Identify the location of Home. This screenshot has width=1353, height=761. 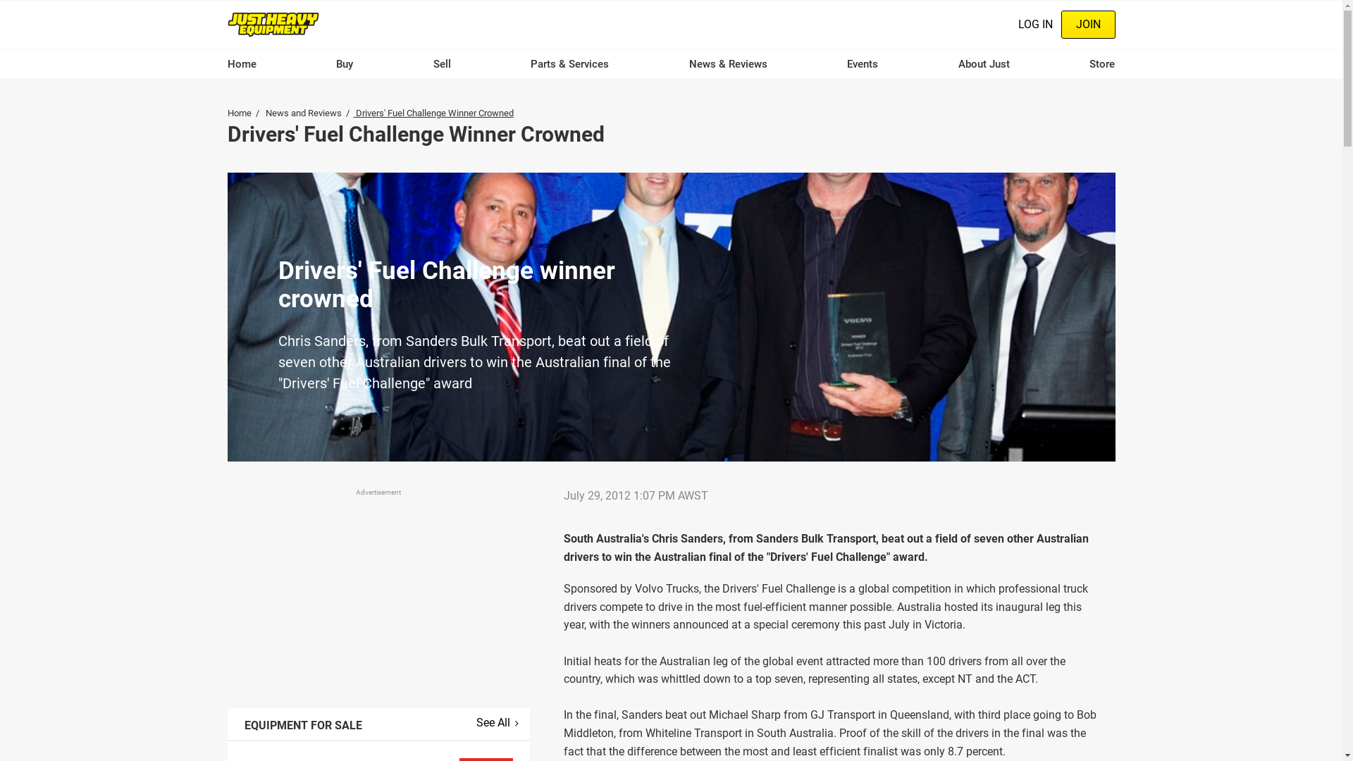
(241, 64).